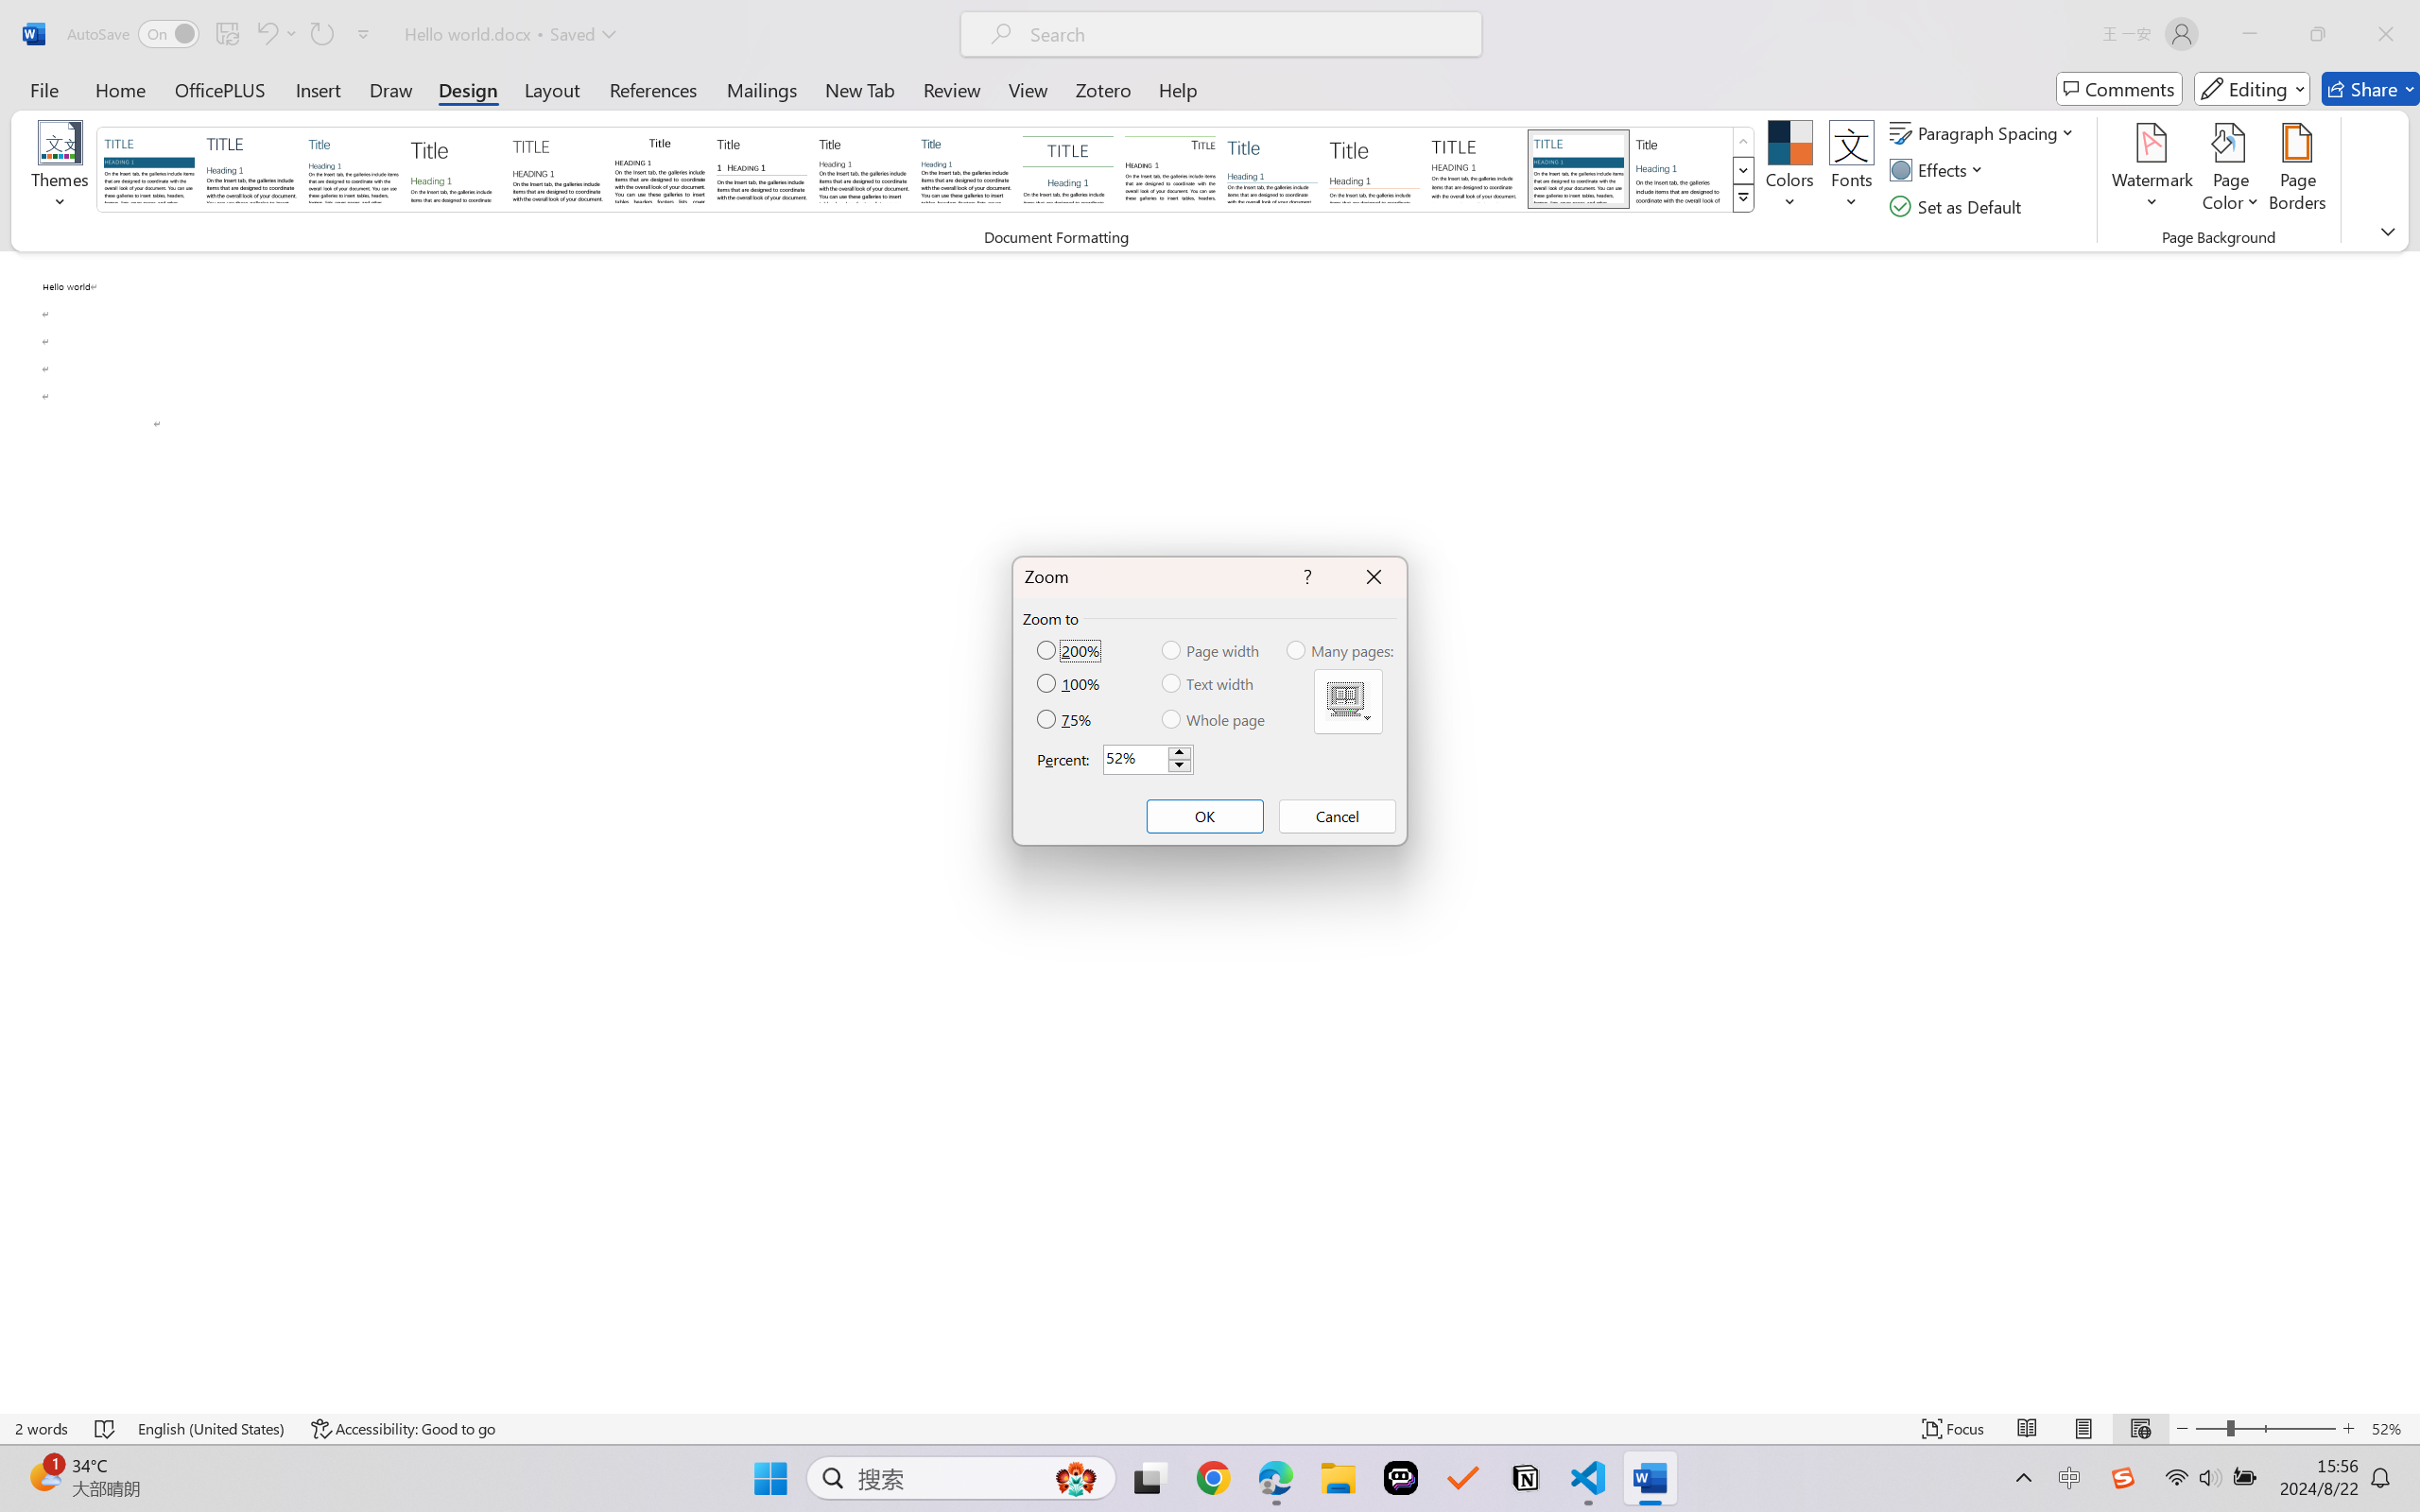 Image resolution: width=2420 pixels, height=1512 pixels. Describe the element at coordinates (2252, 89) in the screenshot. I see `Editing` at that location.